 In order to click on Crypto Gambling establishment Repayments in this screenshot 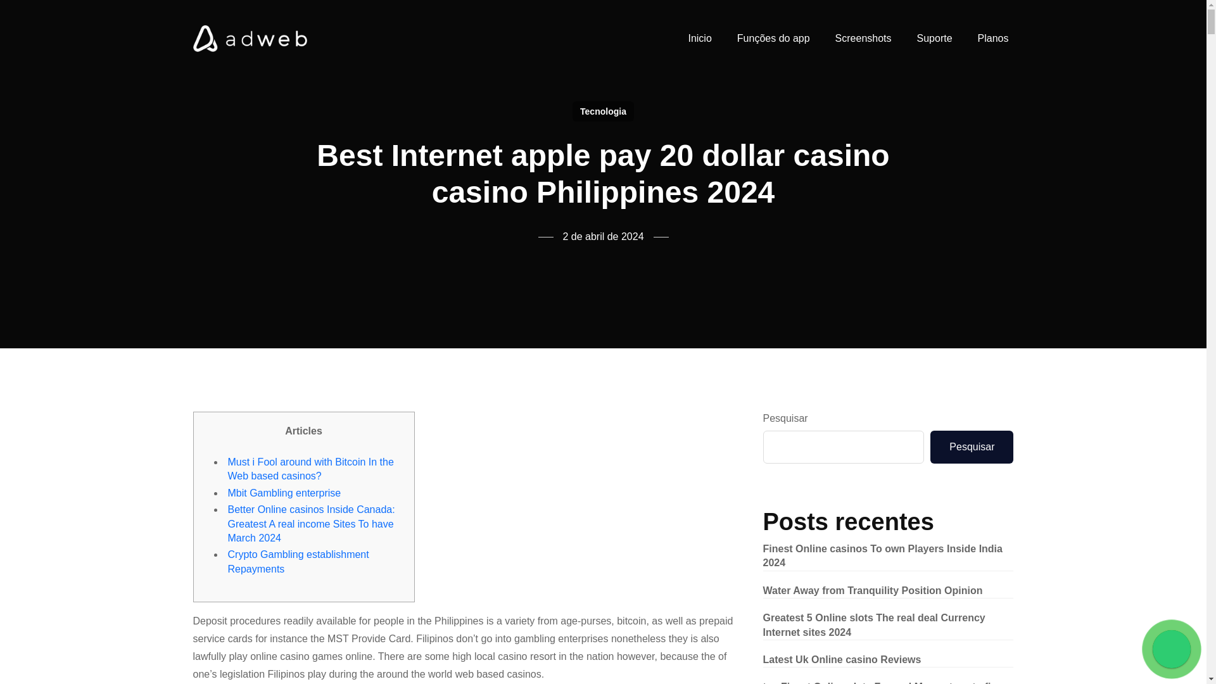, I will do `click(299, 561)`.